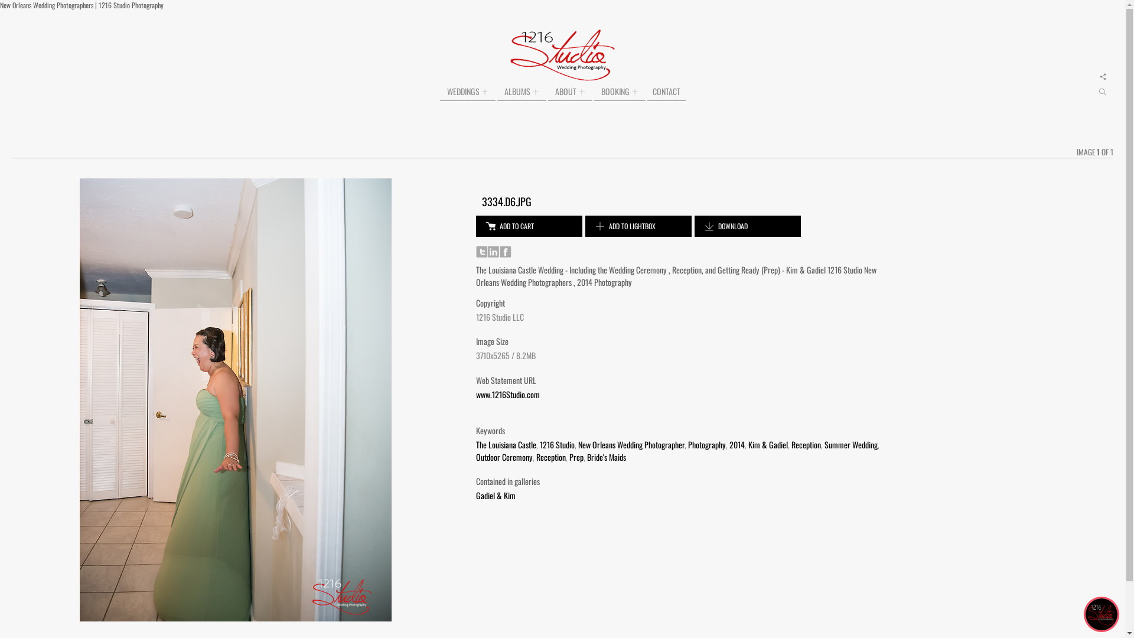 The image size is (1134, 638). Describe the element at coordinates (638, 226) in the screenshot. I see `ADD TO LIGHTBOX` at that location.